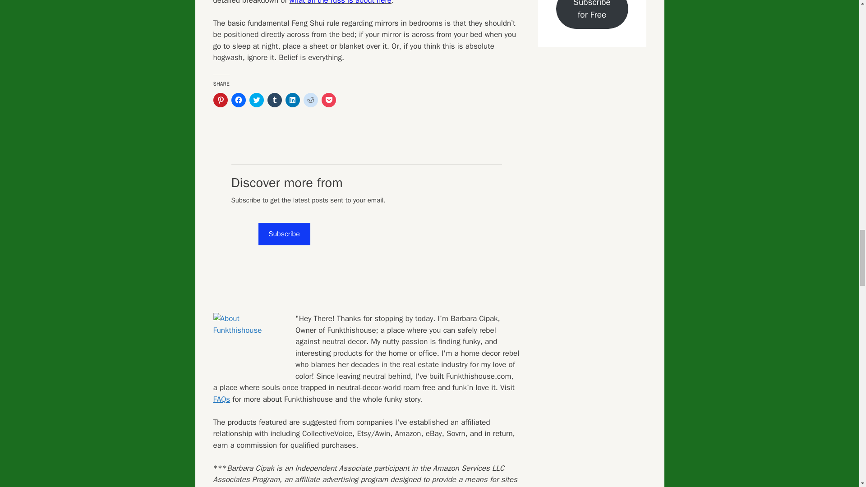  What do you see at coordinates (256, 100) in the screenshot?
I see `Click to share on Twitter` at bounding box center [256, 100].